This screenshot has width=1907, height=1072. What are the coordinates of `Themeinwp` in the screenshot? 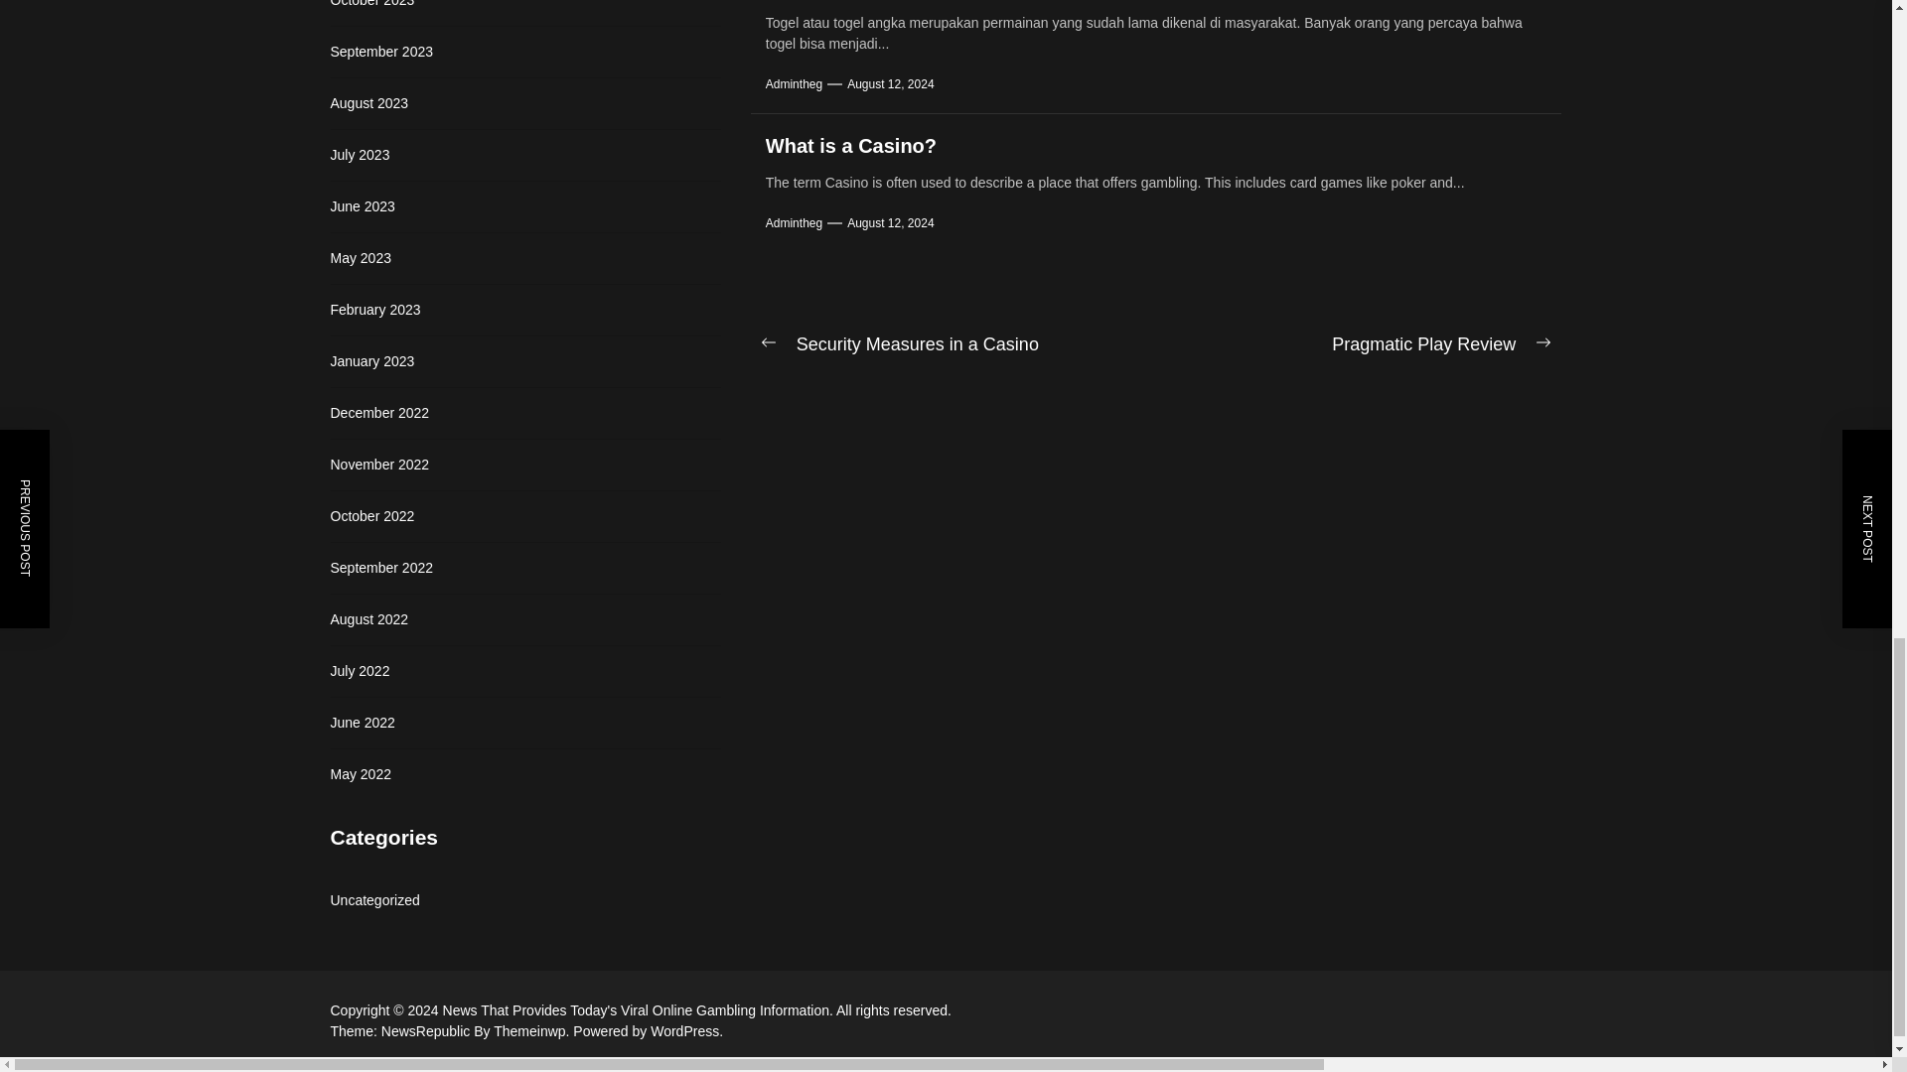 It's located at (533, 1030).